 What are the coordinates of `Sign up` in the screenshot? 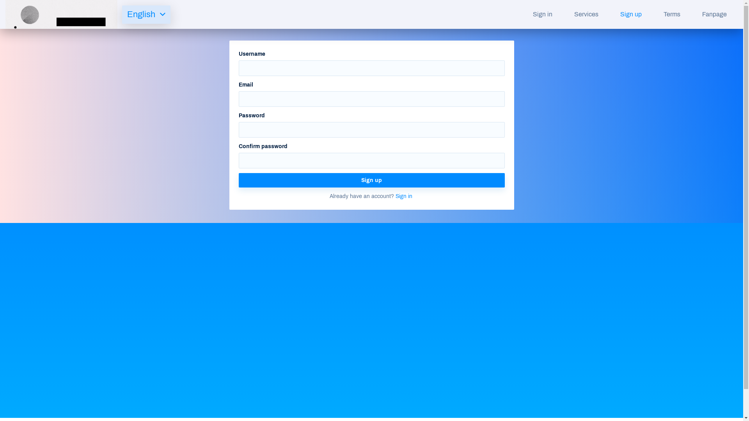 It's located at (372, 180).